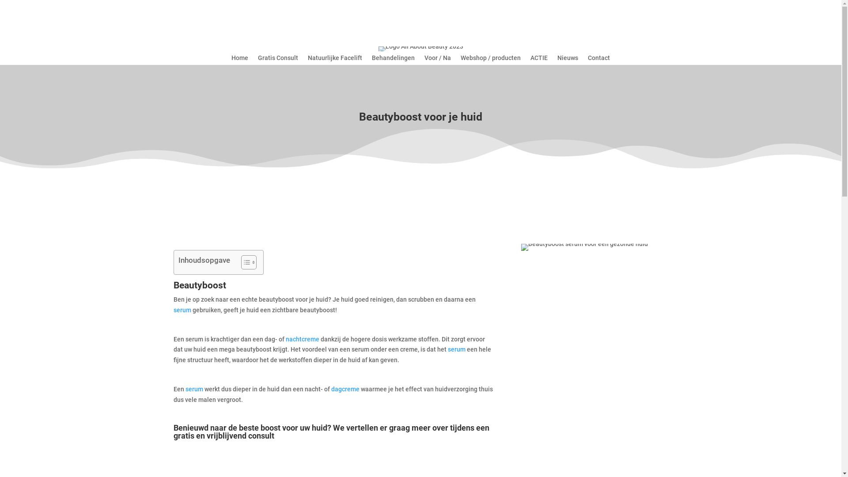  I want to click on Voor / Na, so click(438, 60).